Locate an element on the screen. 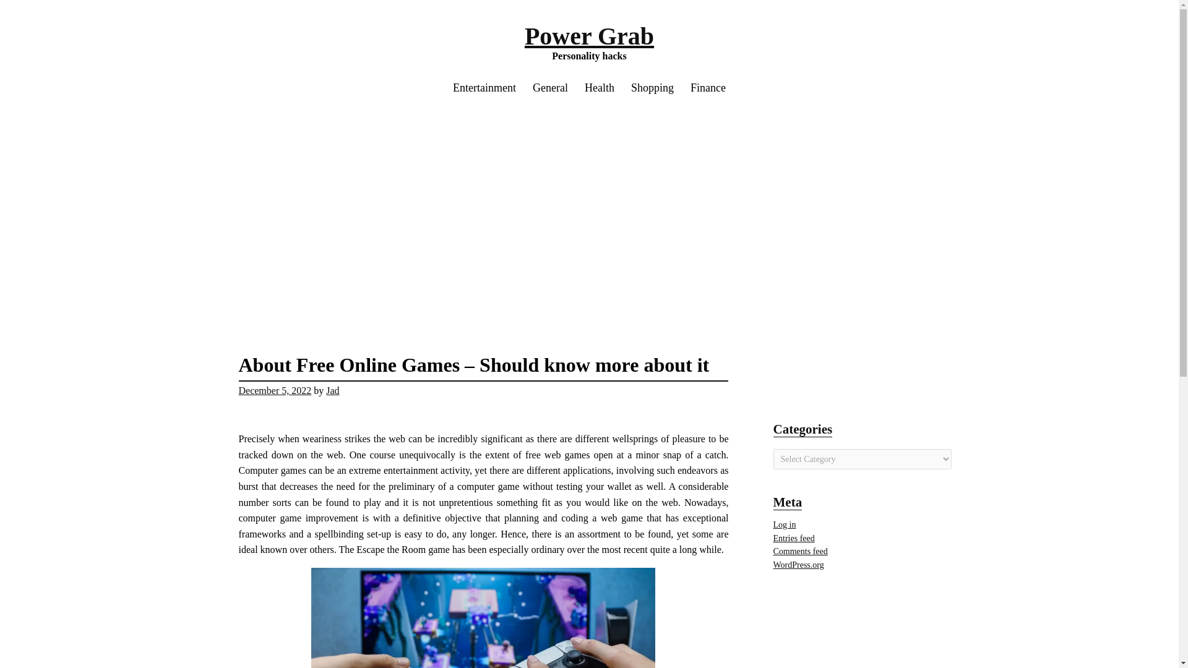 The height and width of the screenshot is (668, 1188). December 5, 2022 is located at coordinates (275, 391).